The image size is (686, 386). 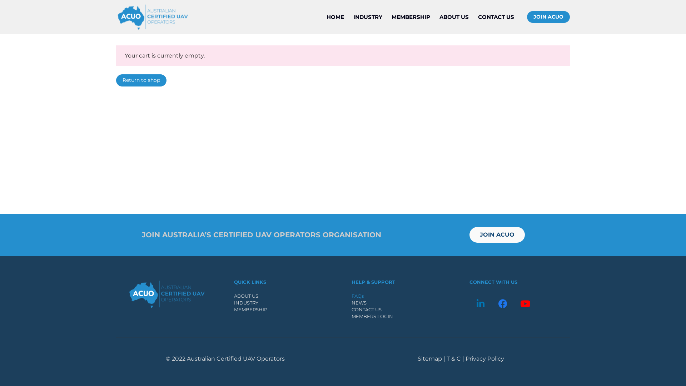 I want to click on MEMBERS LOGIN, so click(x=372, y=316).